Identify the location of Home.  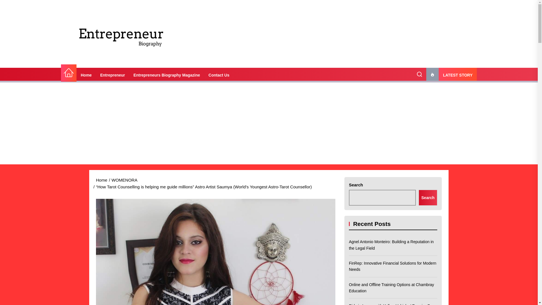
(68, 73).